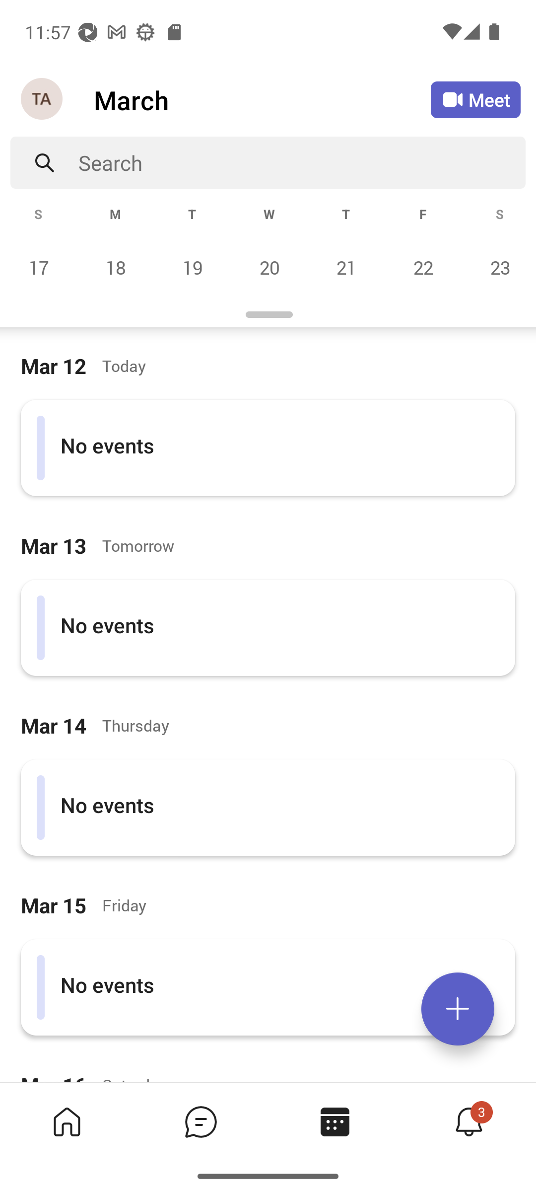  I want to click on Meet Meet now or join with an ID, so click(475, 99).